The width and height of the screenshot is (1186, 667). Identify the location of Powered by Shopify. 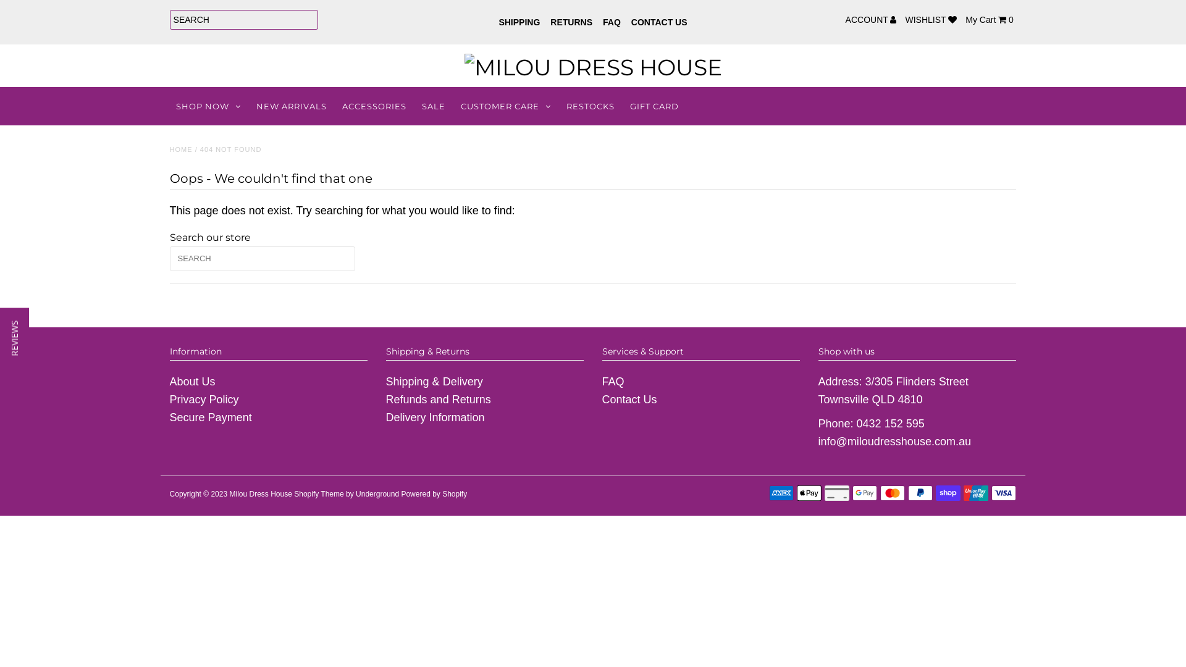
(434, 494).